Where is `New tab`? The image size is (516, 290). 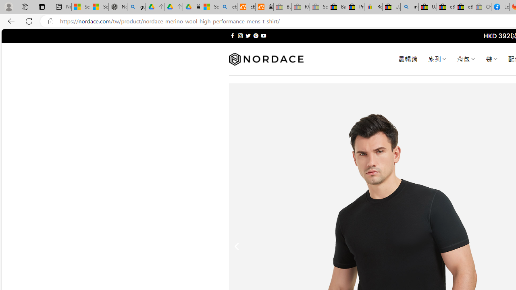
New tab is located at coordinates (62, 7).